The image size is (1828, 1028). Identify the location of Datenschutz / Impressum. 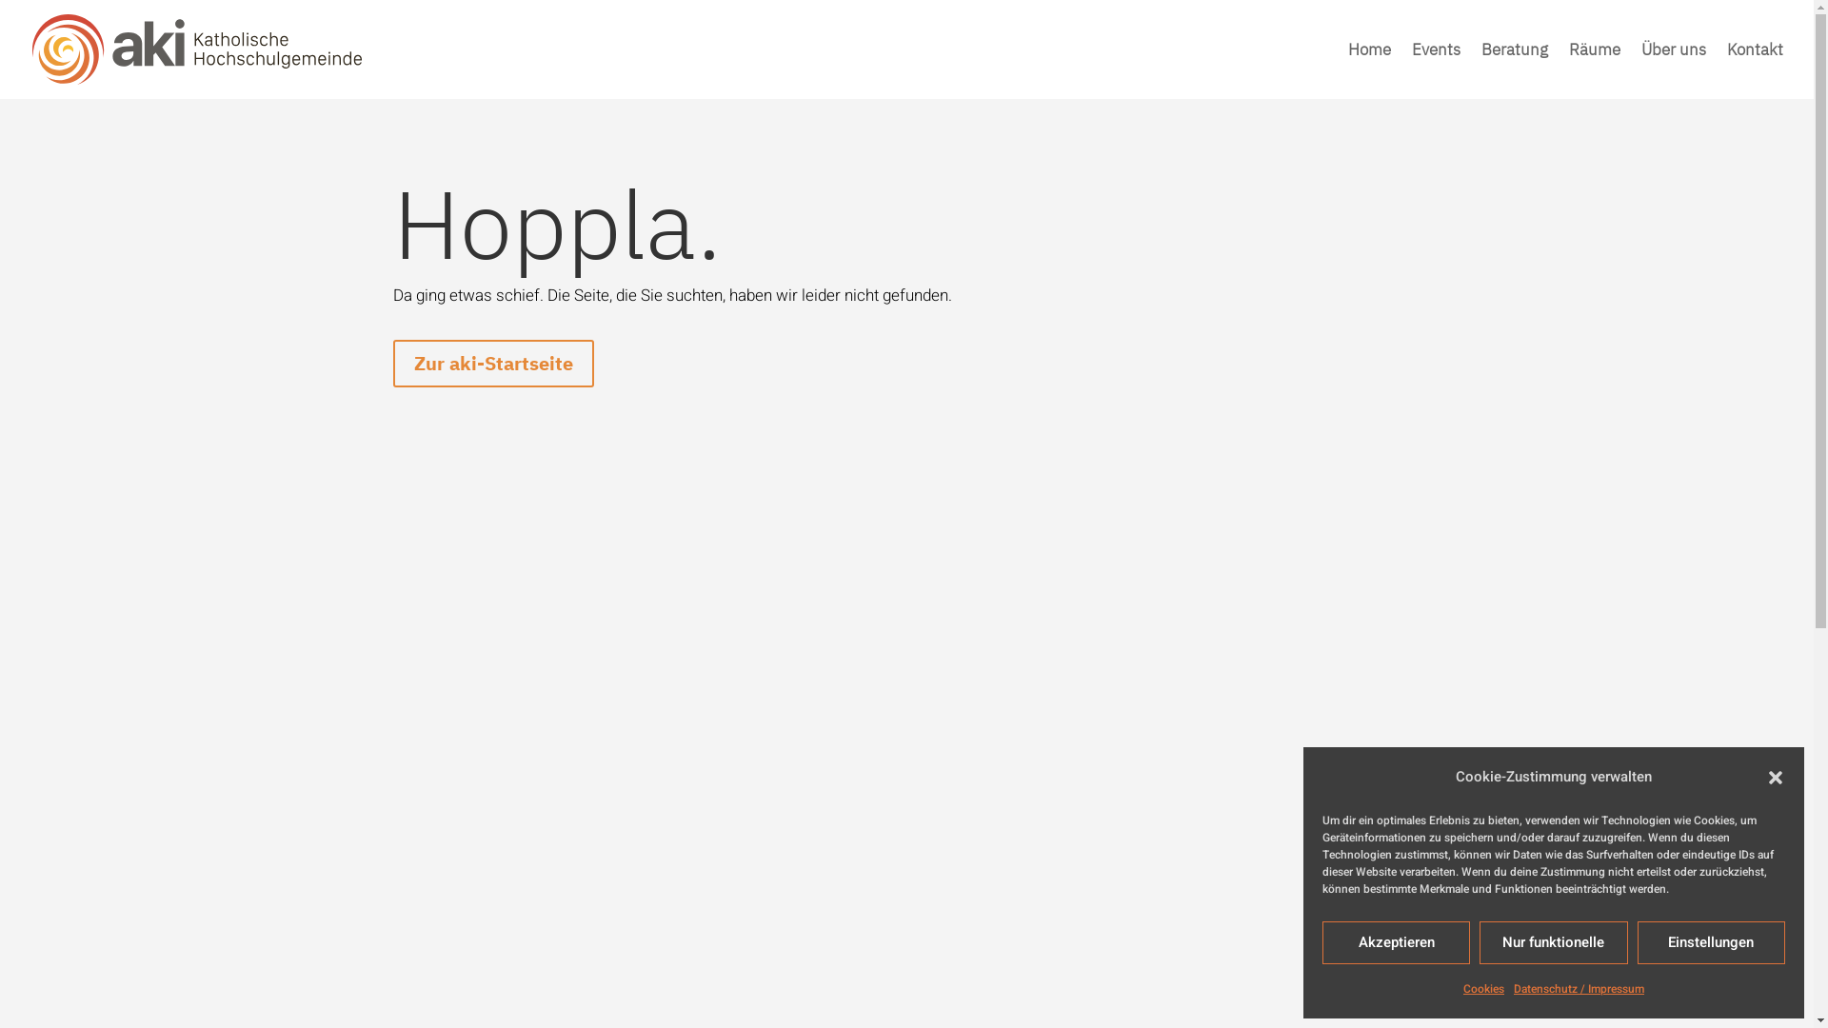
(1579, 989).